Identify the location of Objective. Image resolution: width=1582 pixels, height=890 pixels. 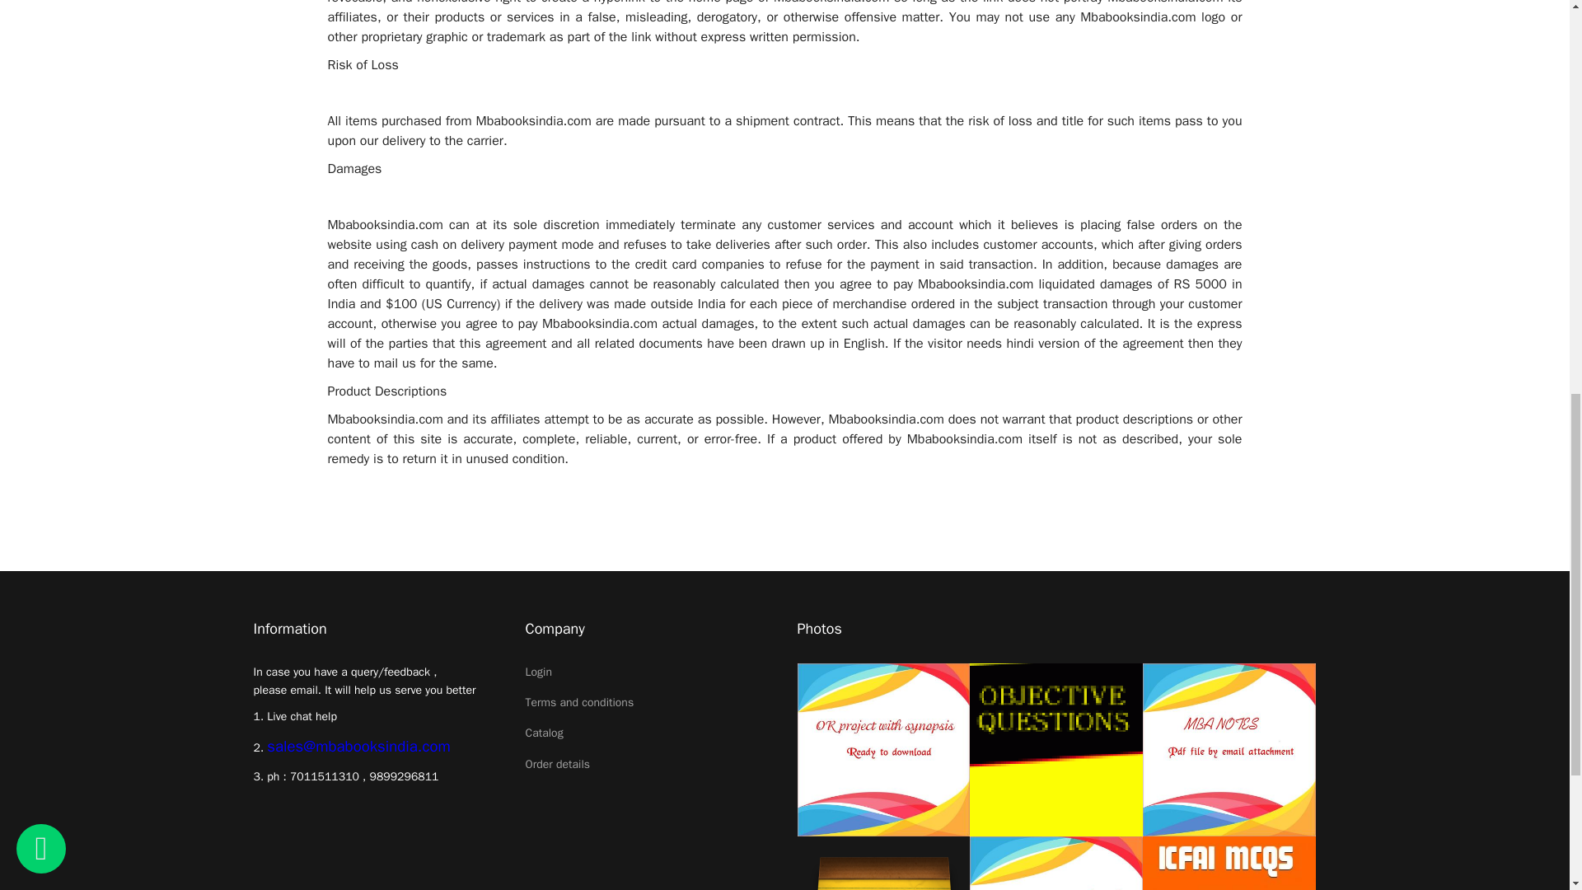
(1055, 750).